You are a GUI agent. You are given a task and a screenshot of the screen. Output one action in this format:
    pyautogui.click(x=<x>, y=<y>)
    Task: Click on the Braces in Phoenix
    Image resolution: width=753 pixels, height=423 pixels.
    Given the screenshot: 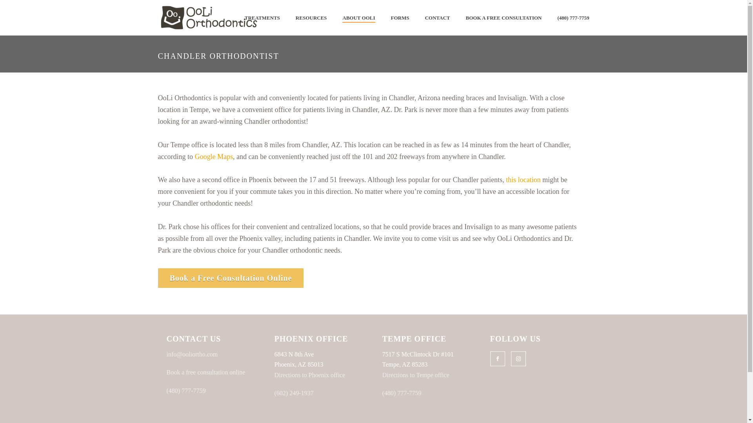 What is the action you would take?
    pyautogui.click(x=208, y=17)
    